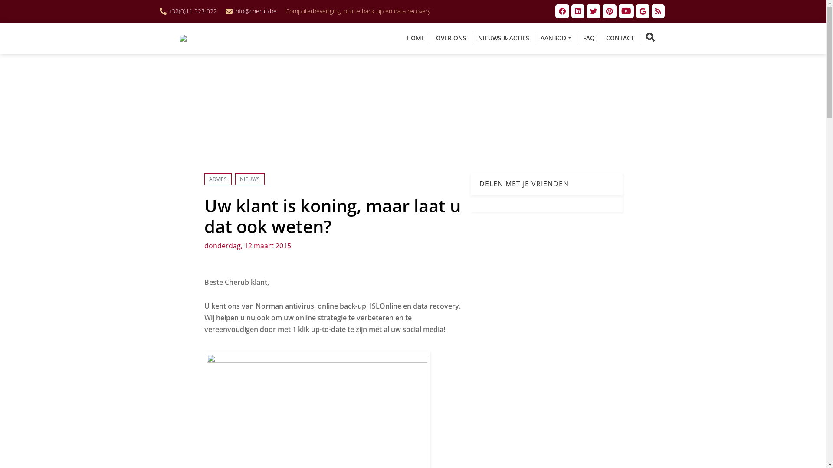  Describe the element at coordinates (556, 38) in the screenshot. I see `AANBOD` at that location.